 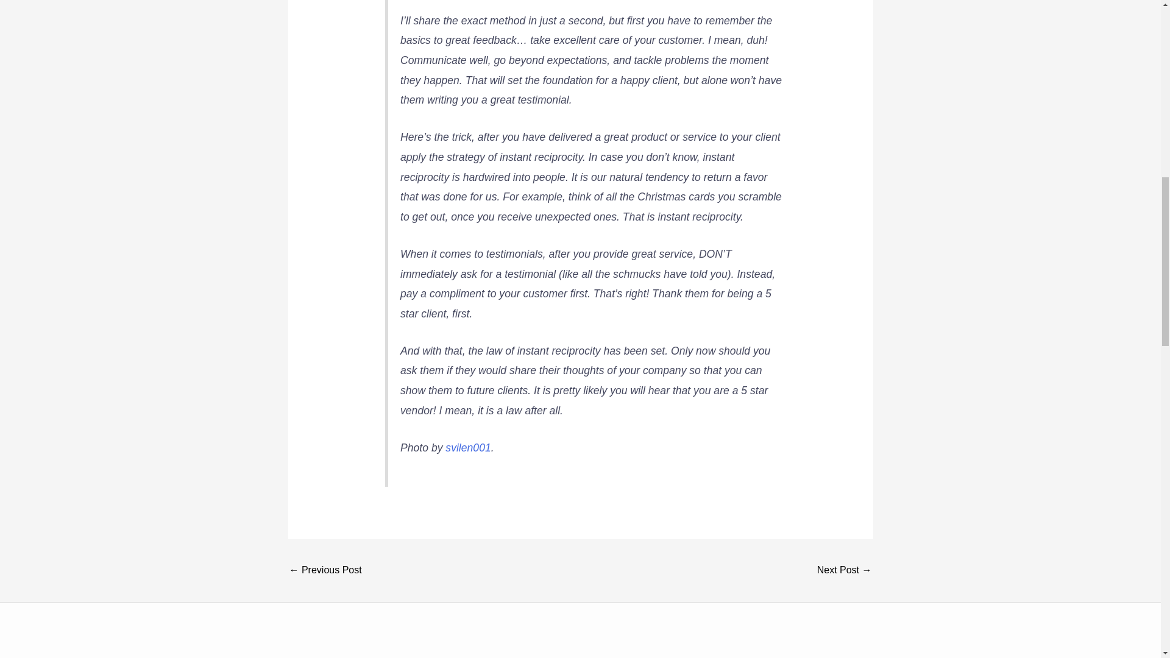 I want to click on Secret To Work-At-Home Success, so click(x=325, y=571).